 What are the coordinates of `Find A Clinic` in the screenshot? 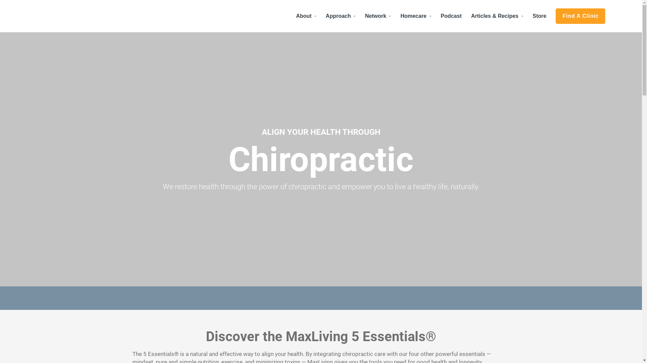 It's located at (580, 16).